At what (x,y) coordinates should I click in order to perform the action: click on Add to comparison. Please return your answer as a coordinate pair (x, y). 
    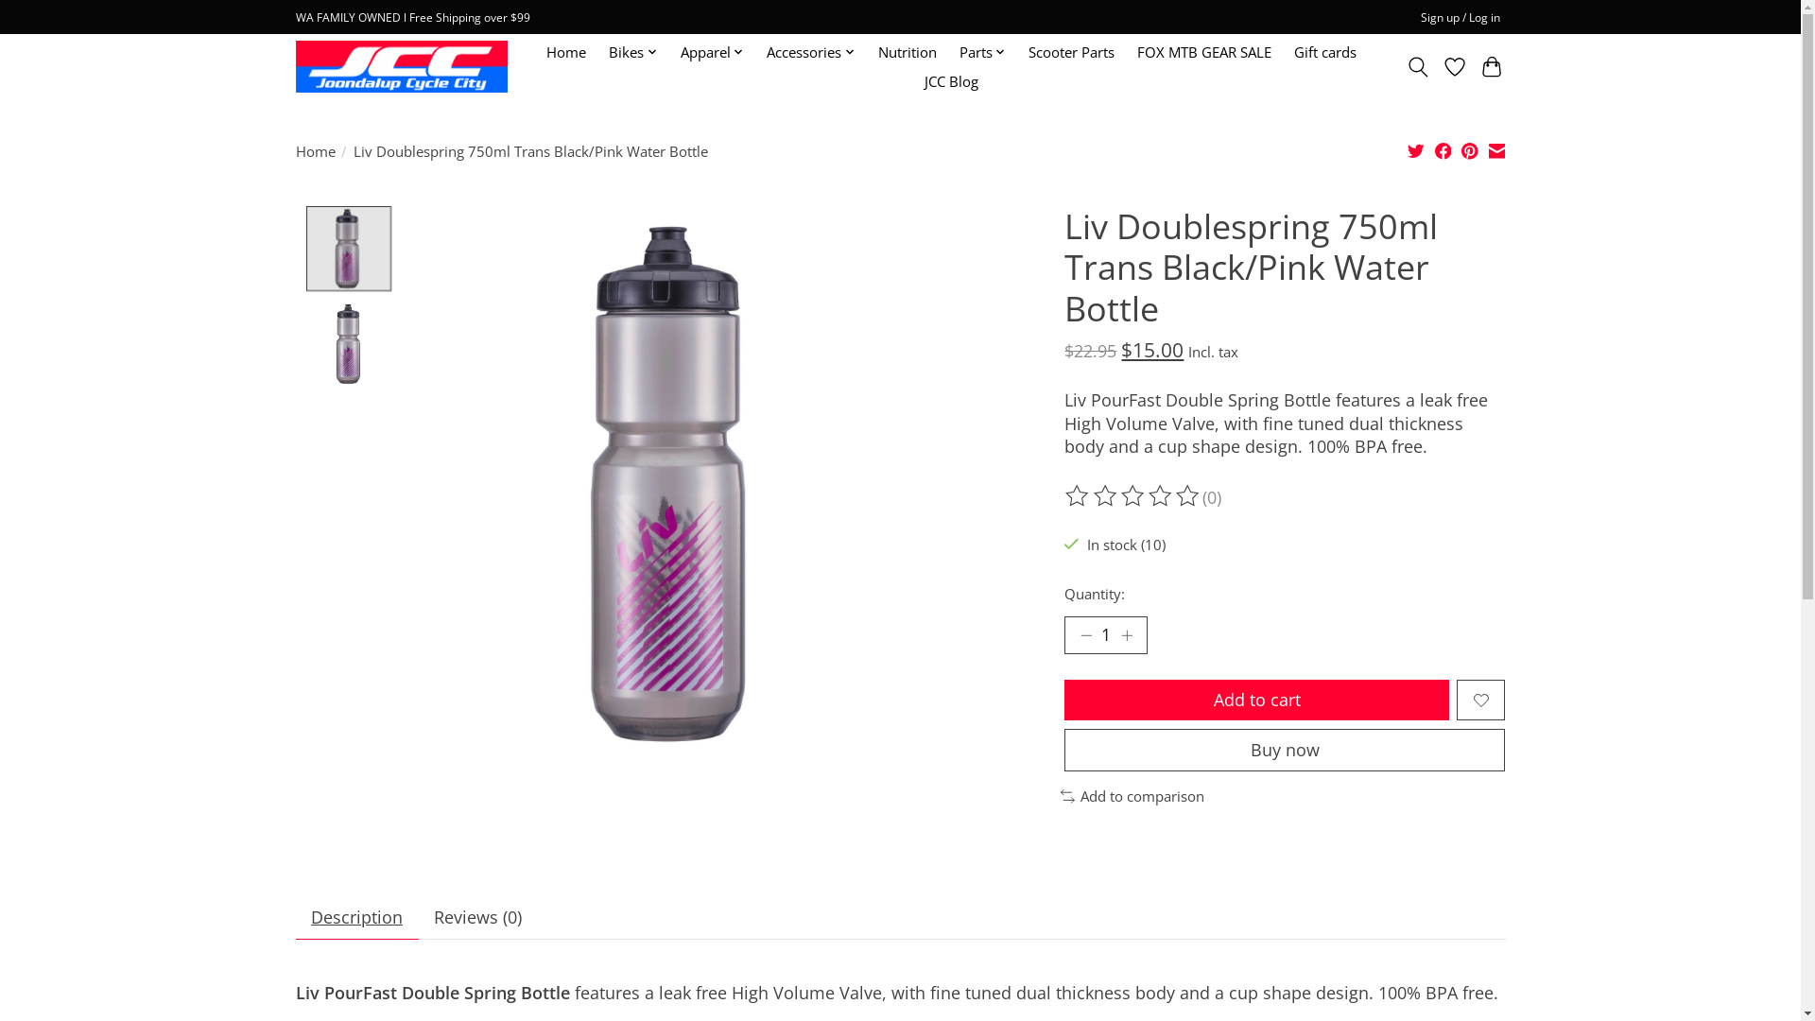
    Looking at the image, I should click on (1132, 796).